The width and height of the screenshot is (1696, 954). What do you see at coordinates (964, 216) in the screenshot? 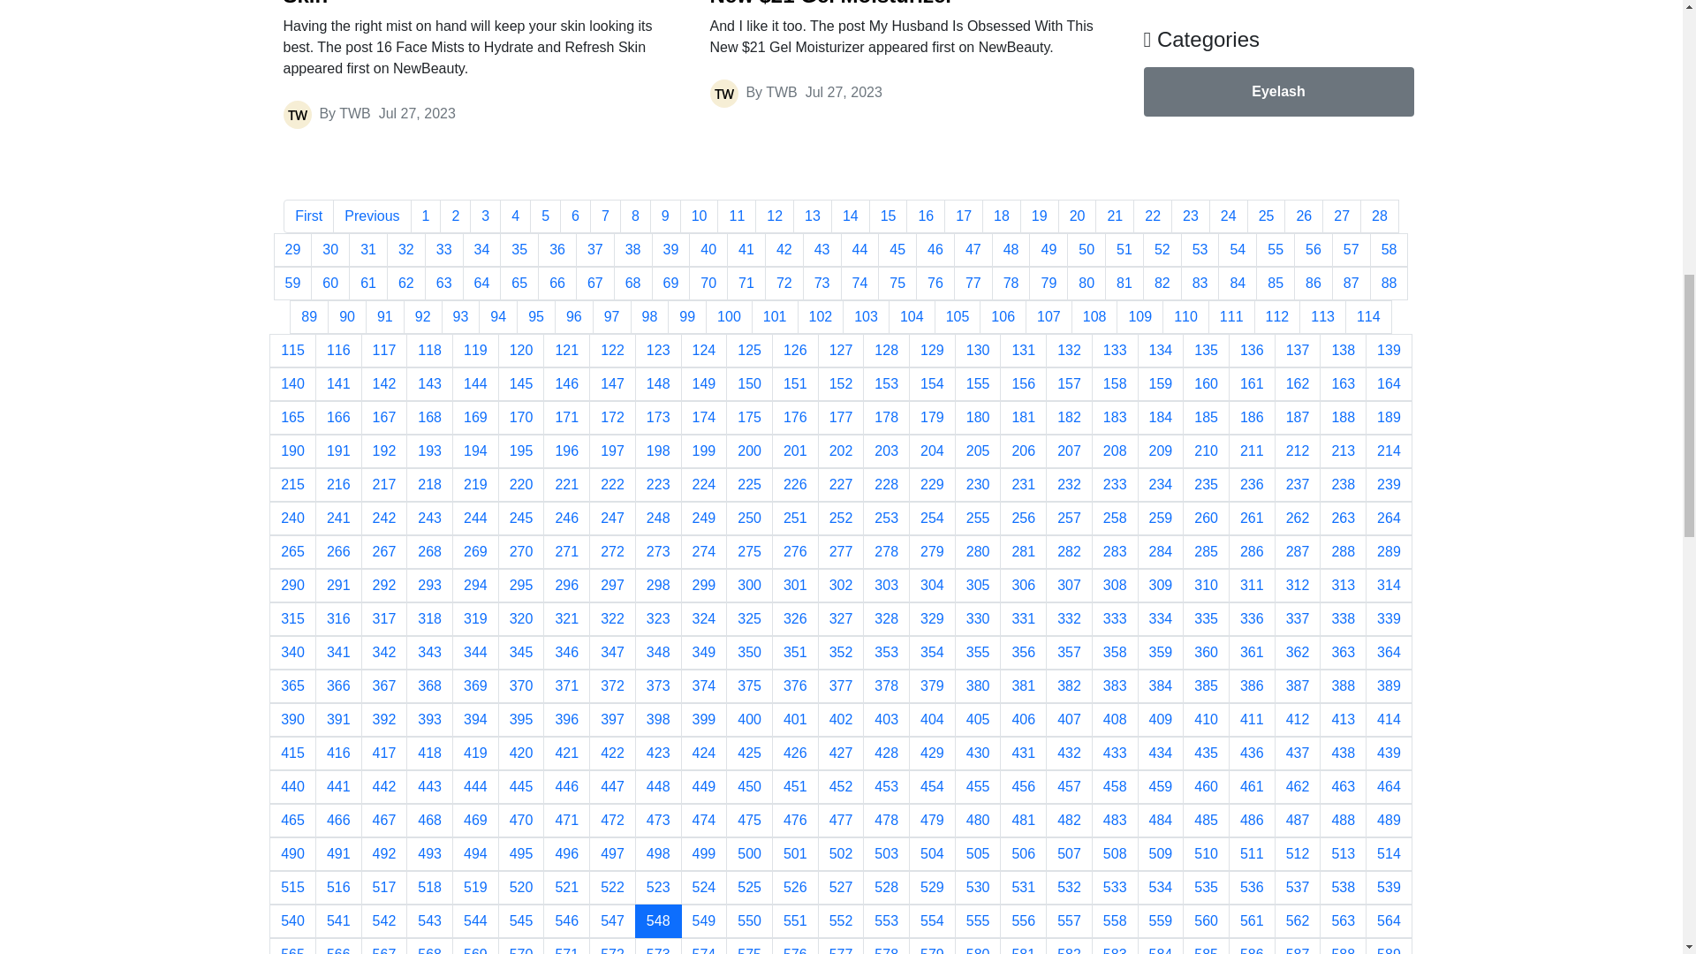
I see `17` at bounding box center [964, 216].